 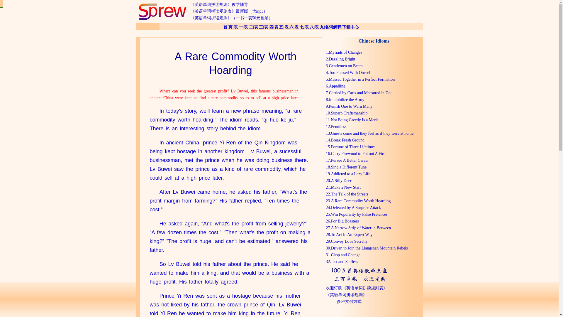 What do you see at coordinates (345, 52) in the screenshot?
I see `Myriads of Changes` at bounding box center [345, 52].